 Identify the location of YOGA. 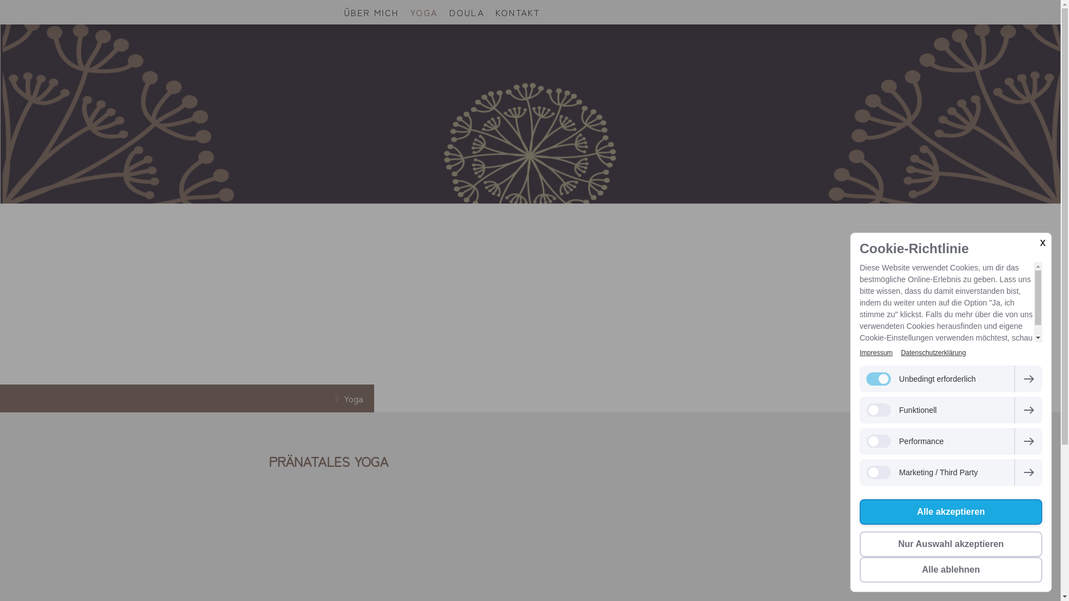
(424, 12).